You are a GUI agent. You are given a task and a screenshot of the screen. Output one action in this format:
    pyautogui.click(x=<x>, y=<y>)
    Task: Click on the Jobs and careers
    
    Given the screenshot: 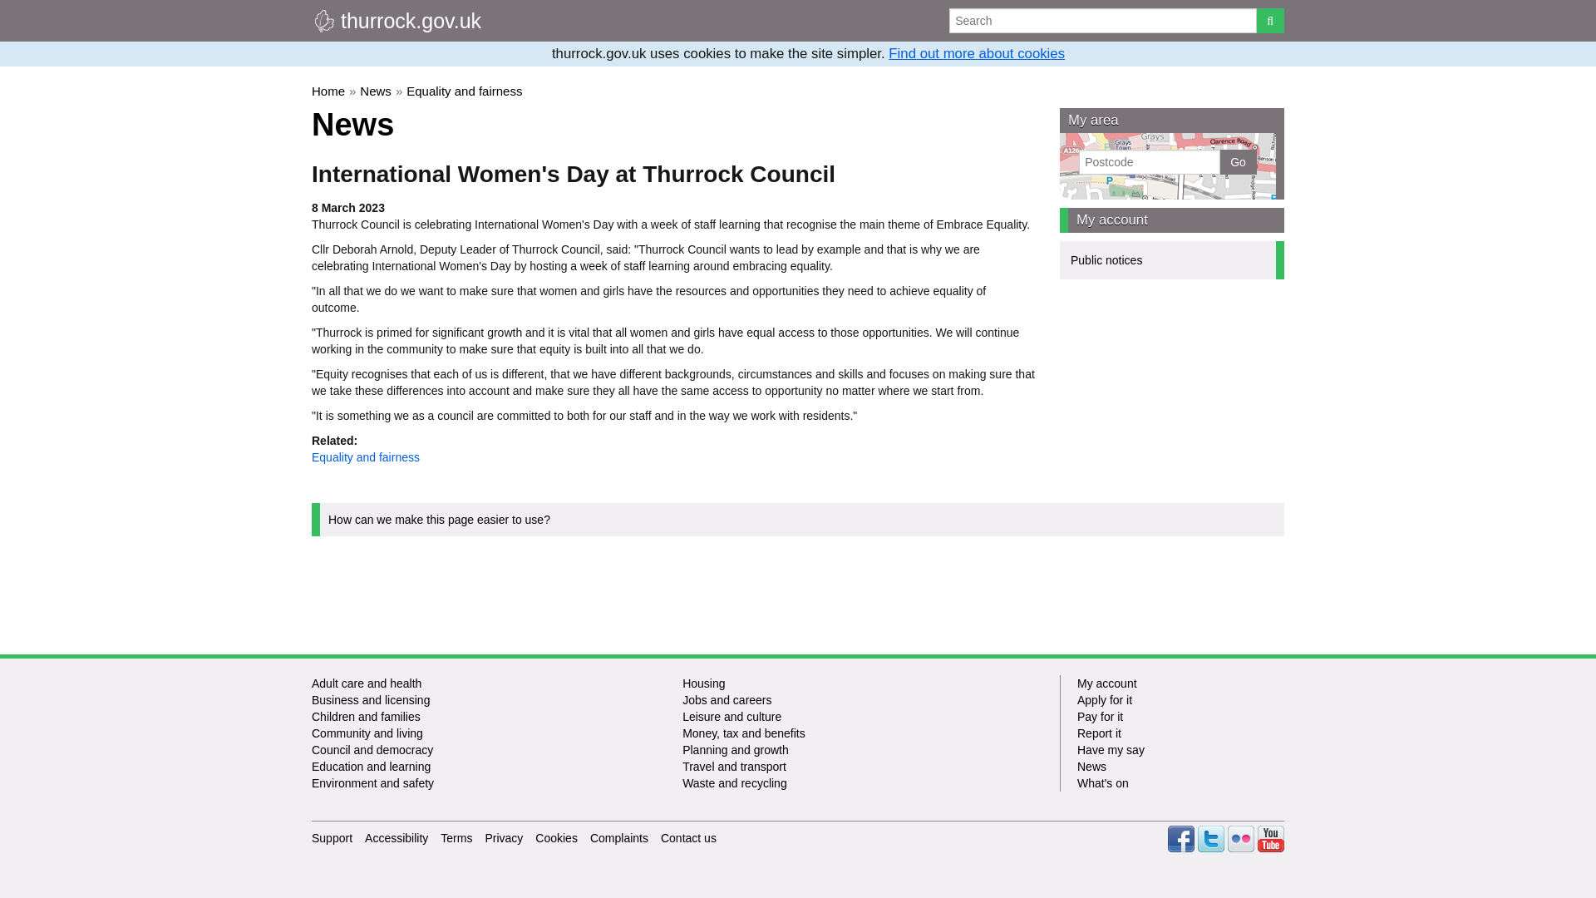 What is the action you would take?
    pyautogui.click(x=727, y=699)
    